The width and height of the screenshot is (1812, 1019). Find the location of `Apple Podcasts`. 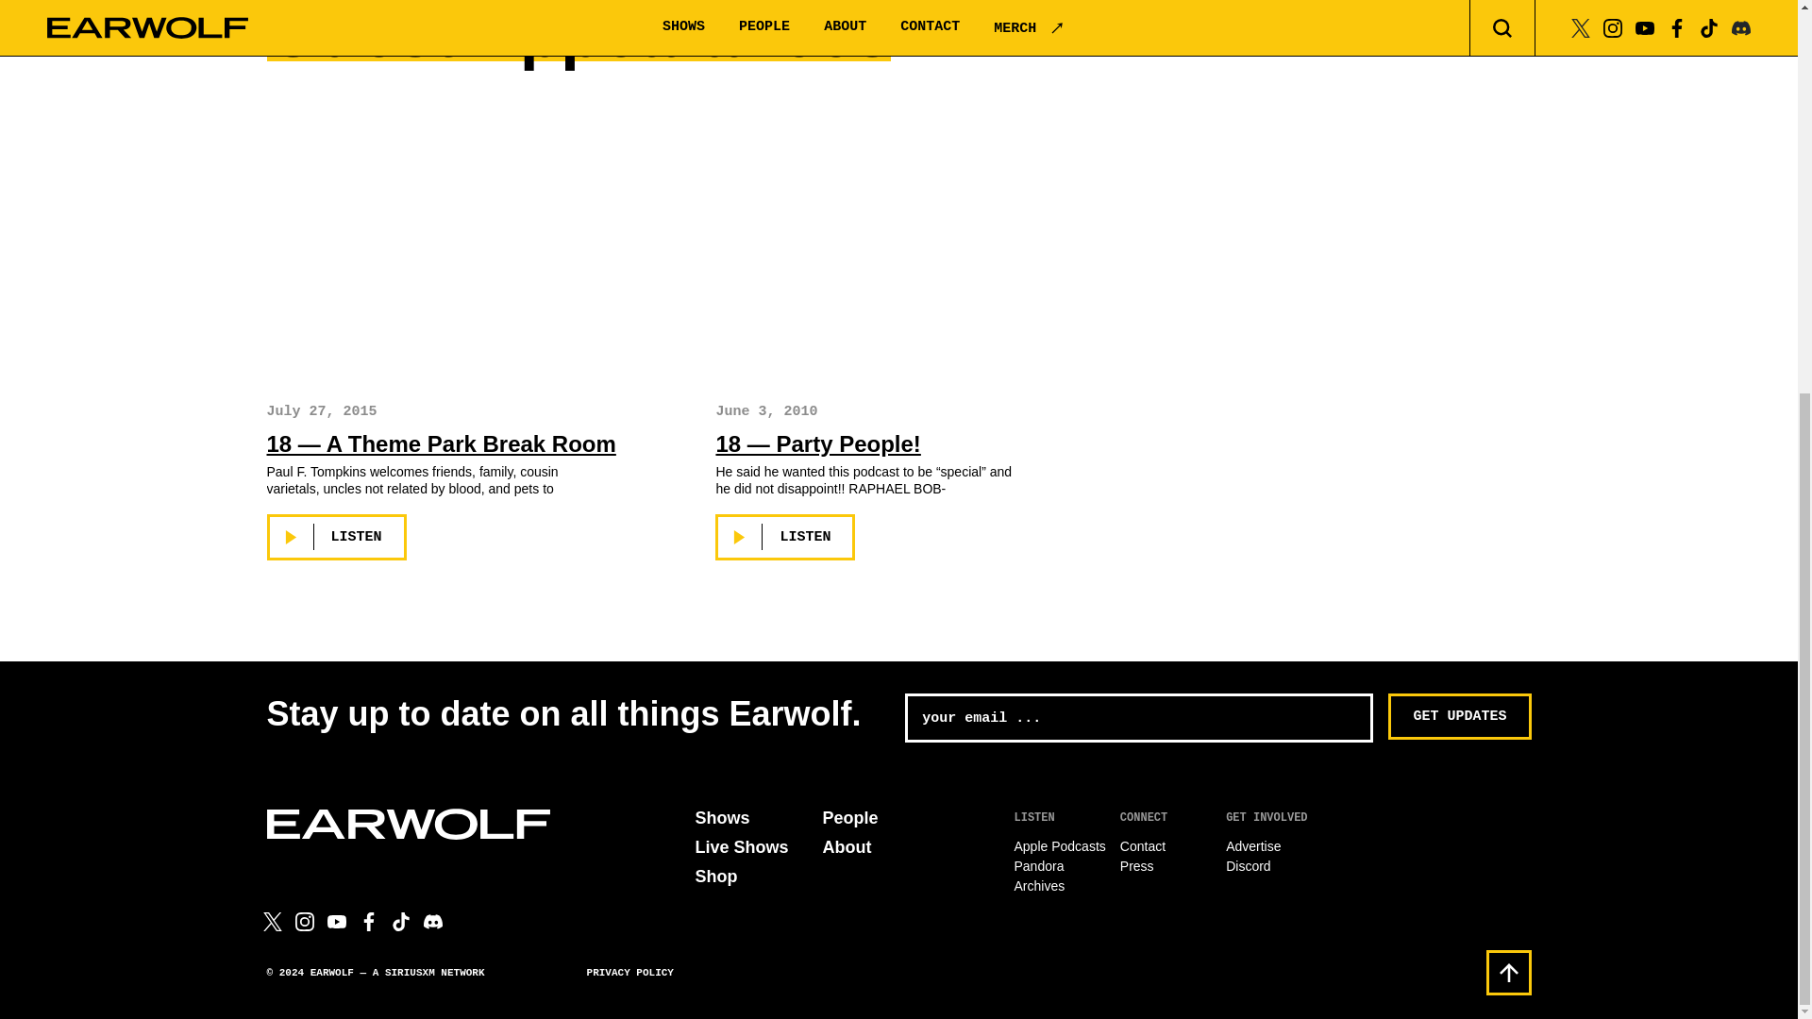

Apple Podcasts is located at coordinates (1059, 845).